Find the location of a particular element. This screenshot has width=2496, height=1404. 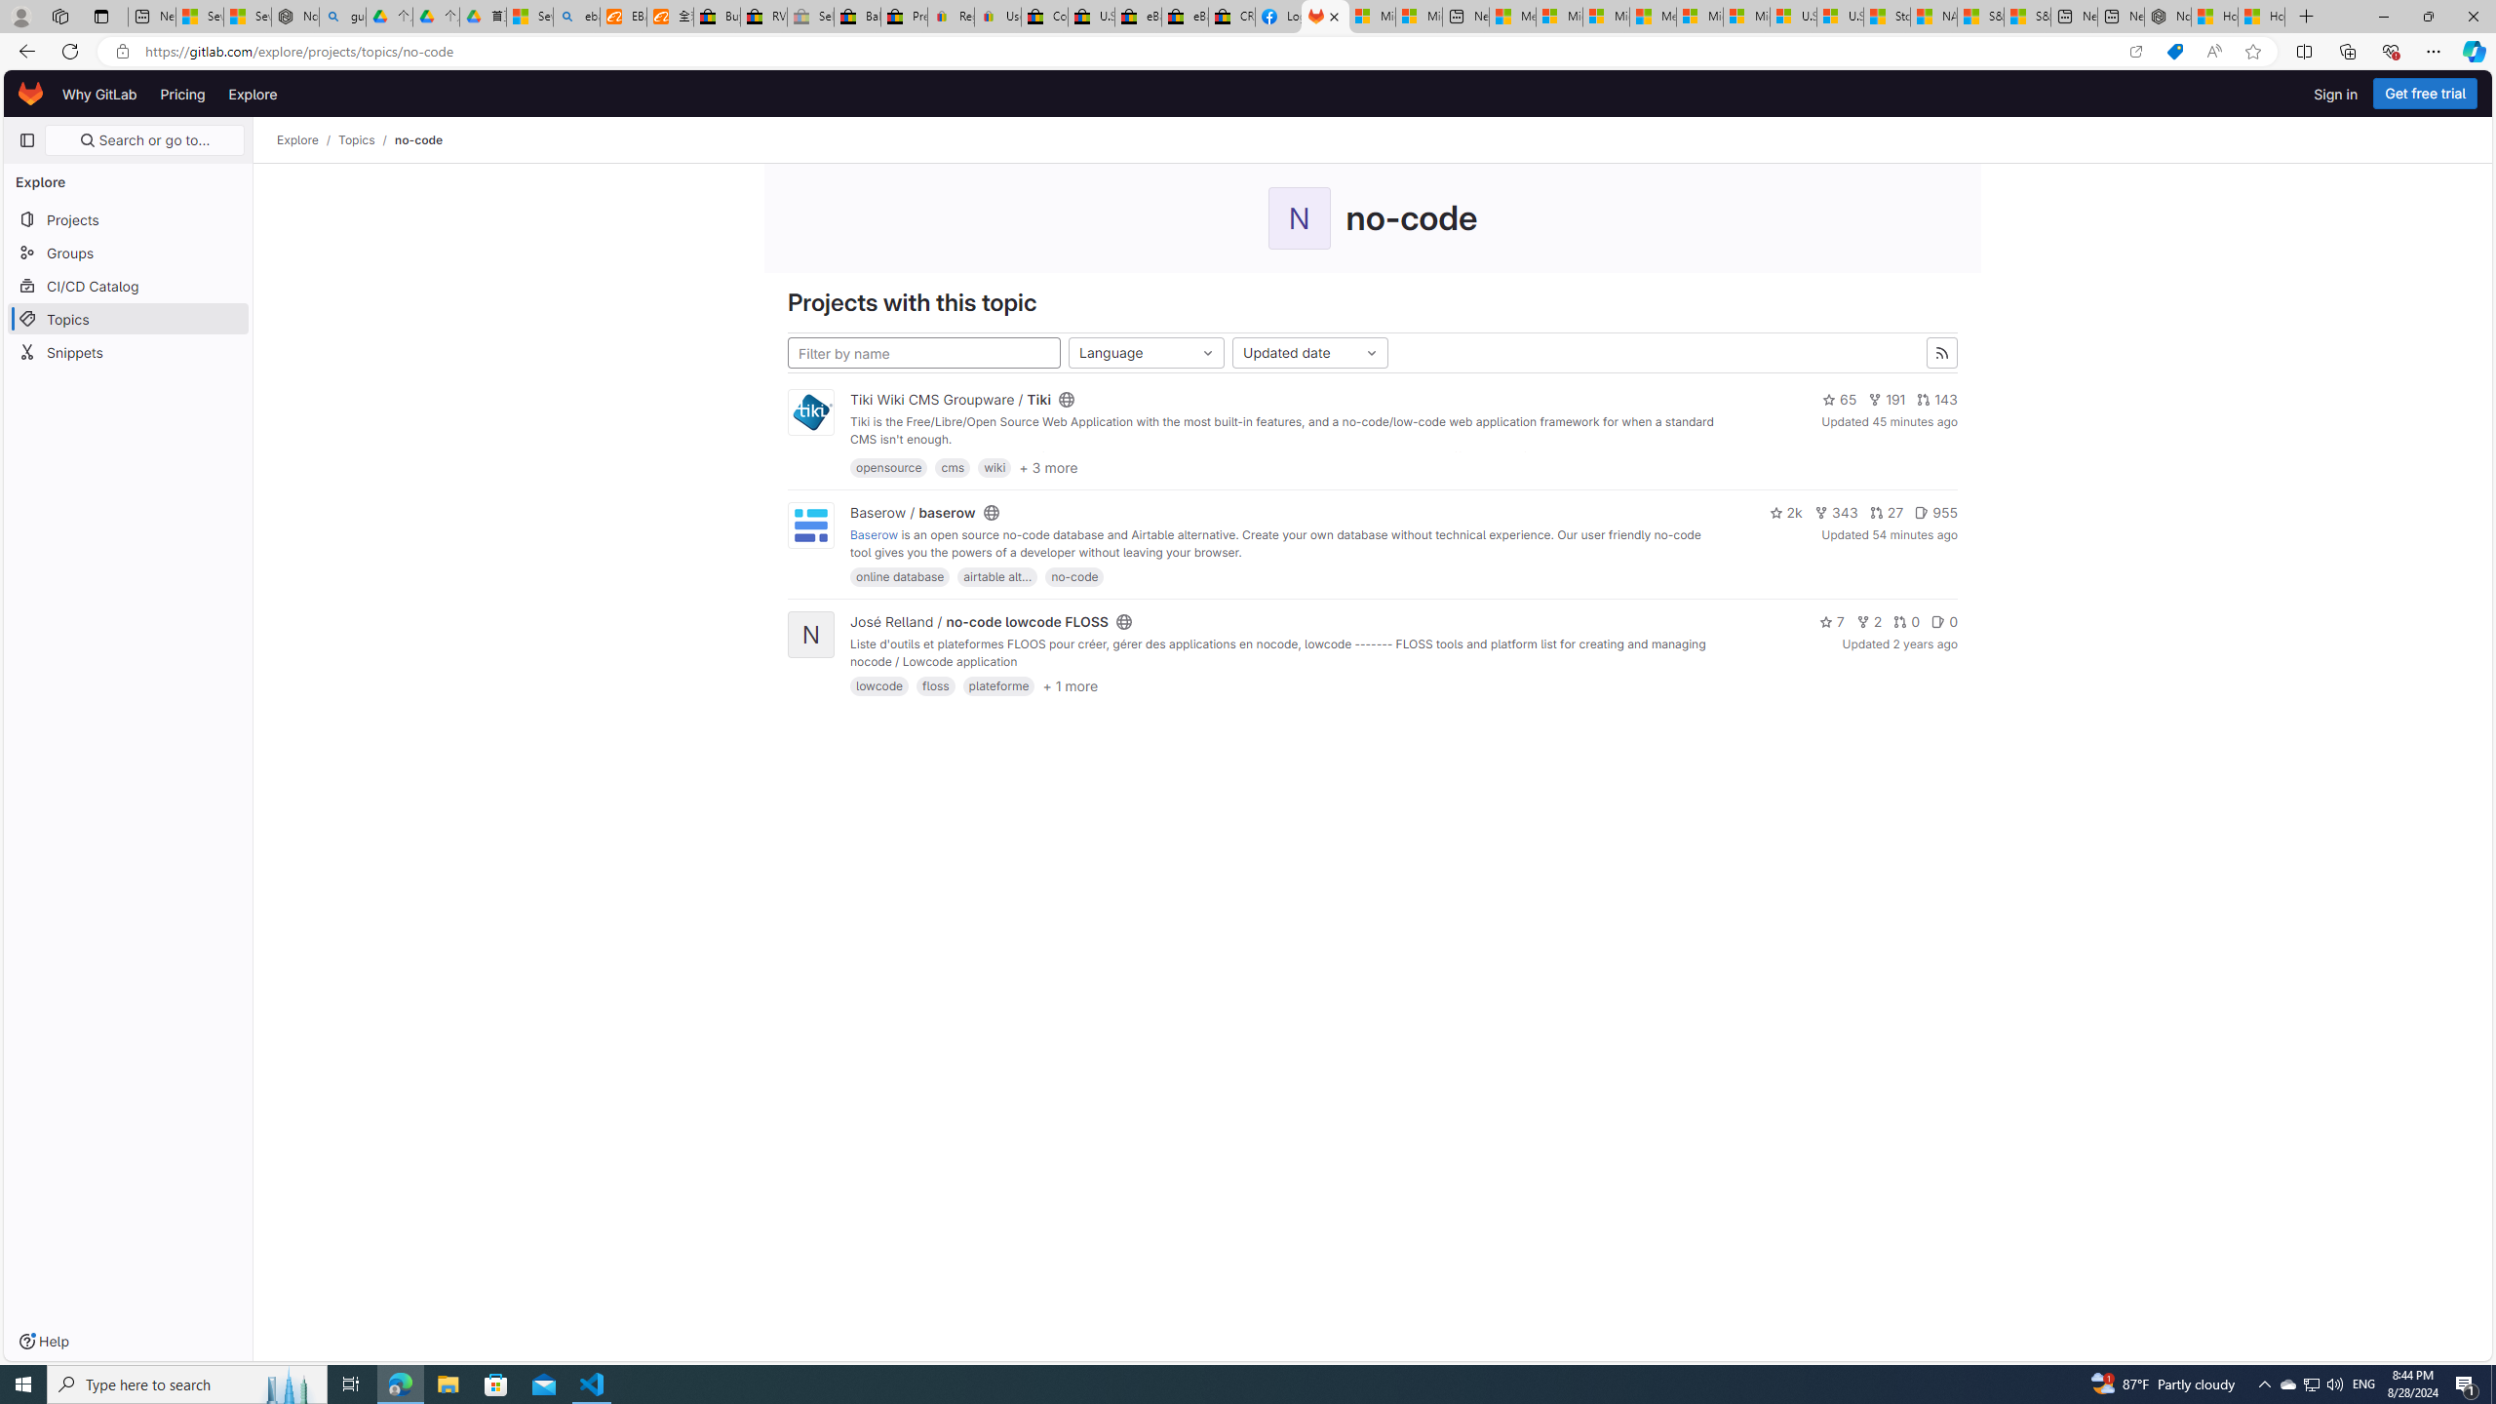

Explore is located at coordinates (298, 140).